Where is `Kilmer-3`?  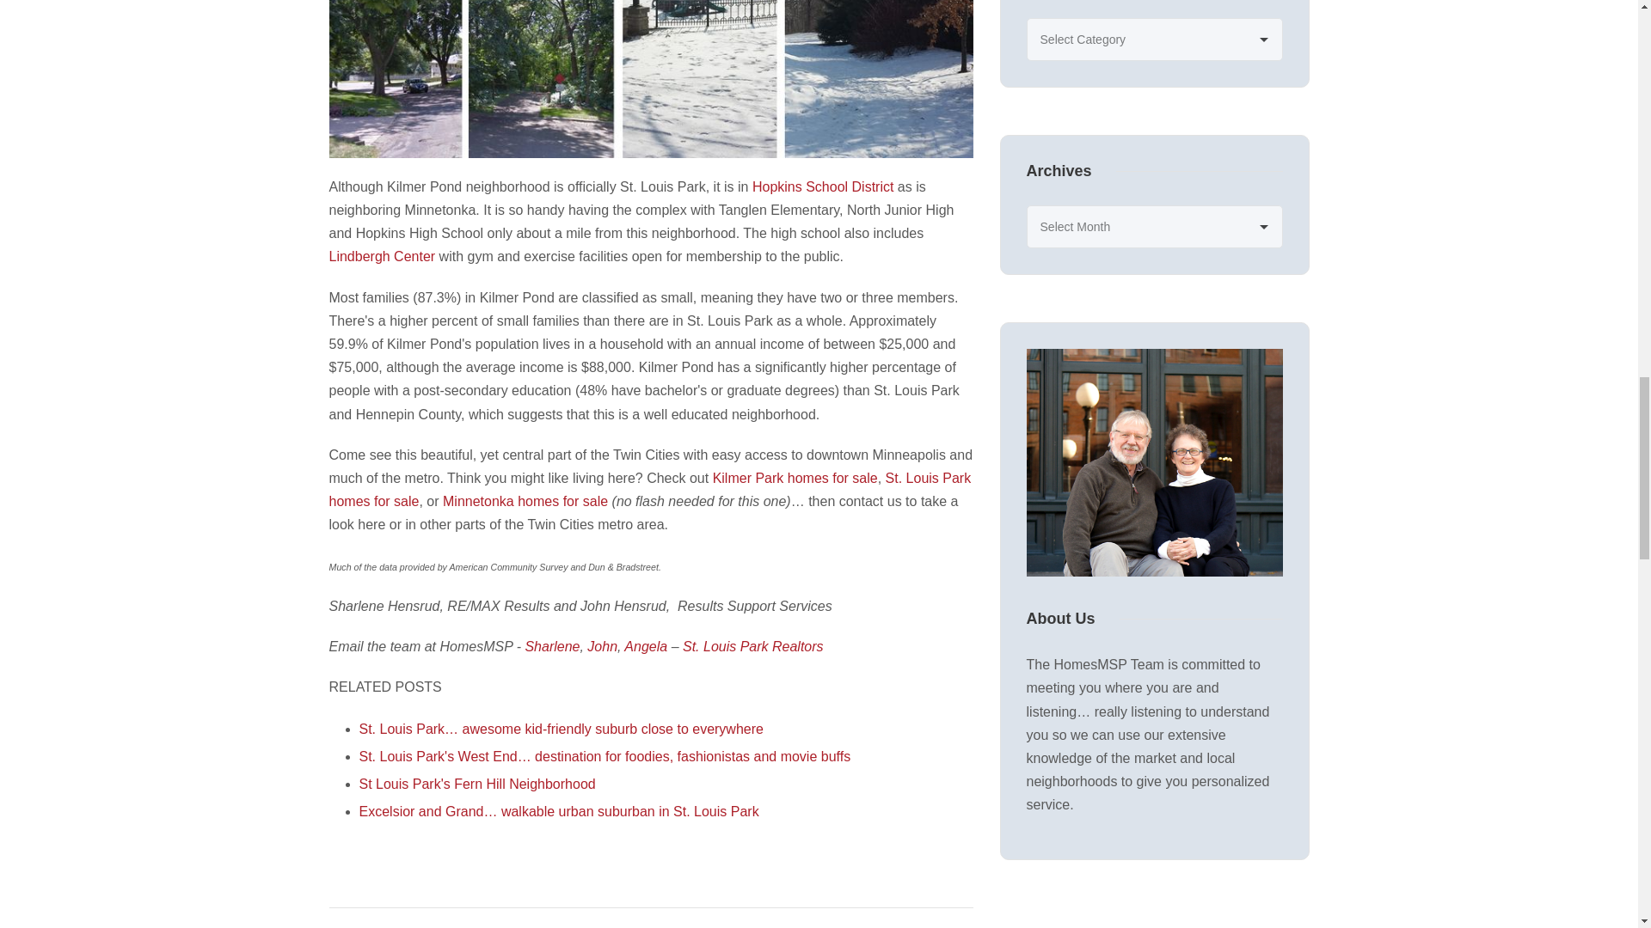
Kilmer-3 is located at coordinates (651, 79).